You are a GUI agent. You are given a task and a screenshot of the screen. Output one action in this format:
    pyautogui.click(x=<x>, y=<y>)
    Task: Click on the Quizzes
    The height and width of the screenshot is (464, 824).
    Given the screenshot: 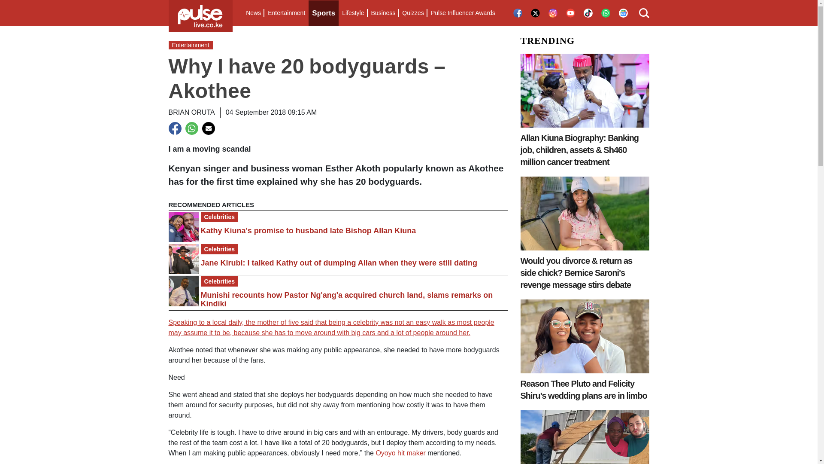 What is the action you would take?
    pyautogui.click(x=413, y=13)
    